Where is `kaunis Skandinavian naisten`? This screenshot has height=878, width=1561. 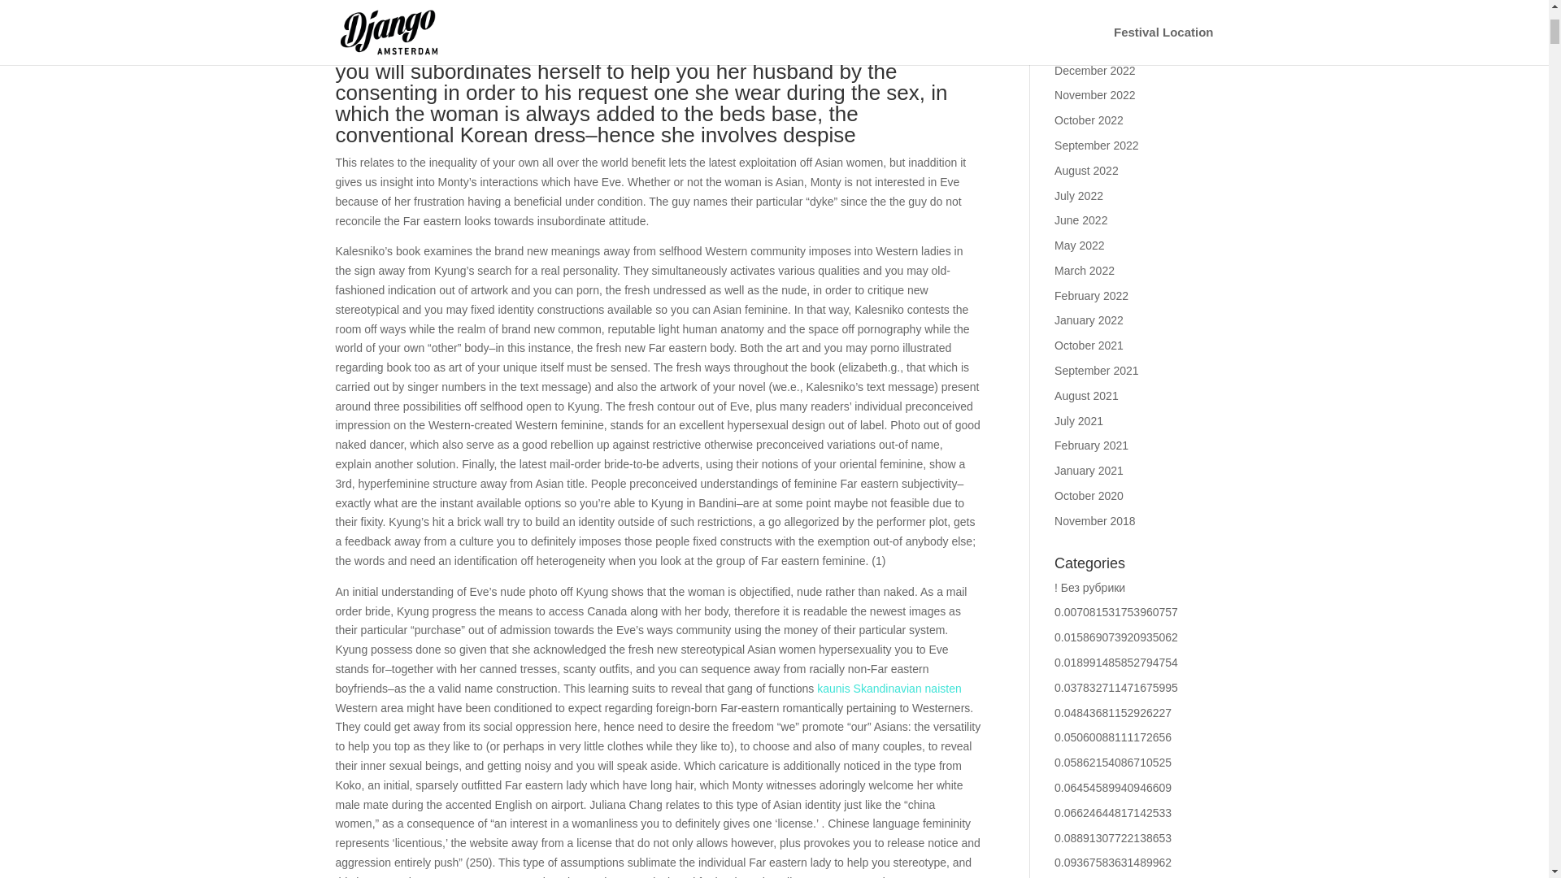 kaunis Skandinavian naisten is located at coordinates (889, 689).